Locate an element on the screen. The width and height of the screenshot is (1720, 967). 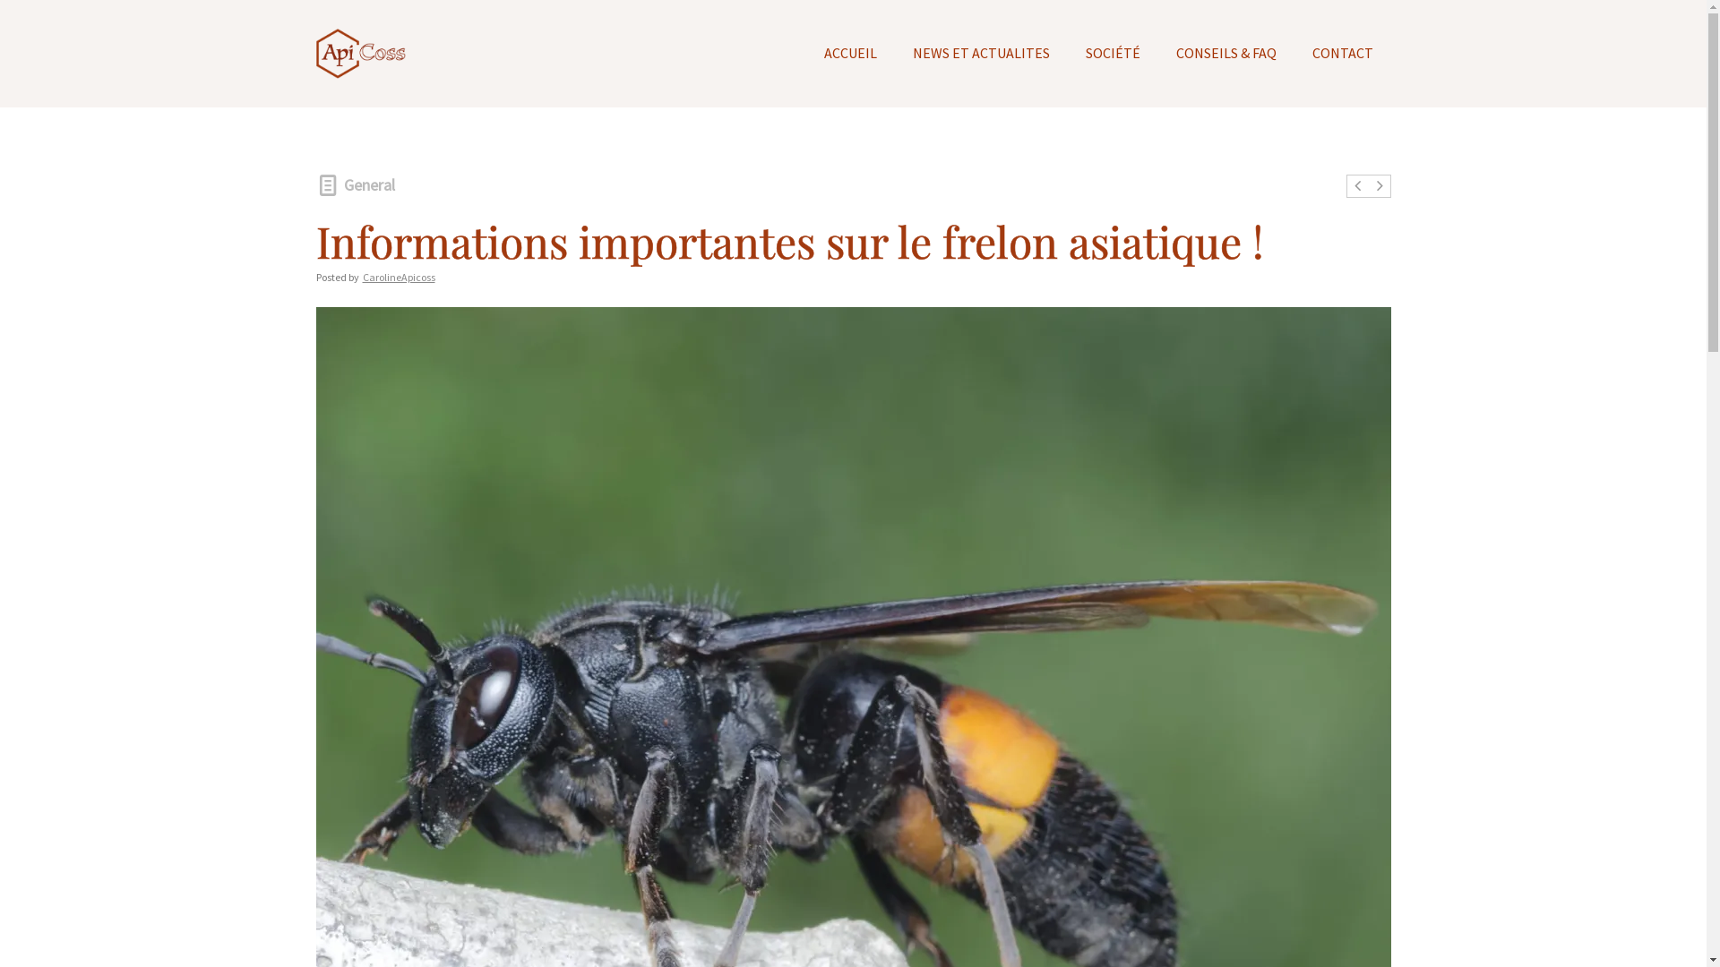
NEWS ET ACTUALITES is located at coordinates (980, 57).